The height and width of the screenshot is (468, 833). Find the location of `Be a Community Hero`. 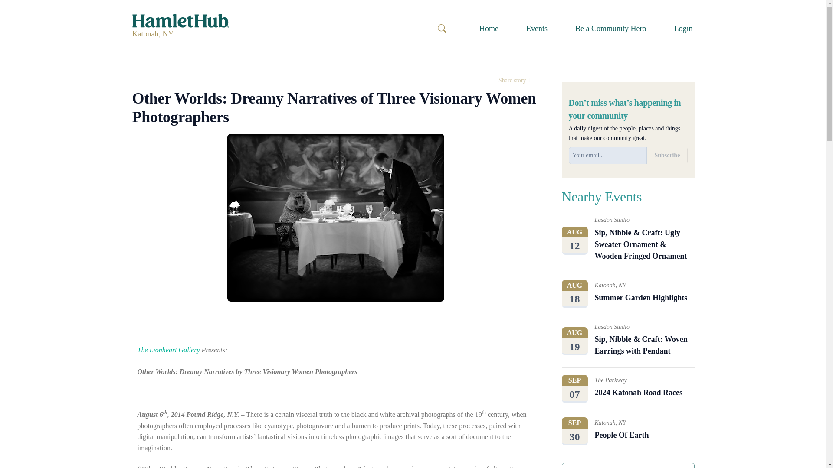

Be a Community Hero is located at coordinates (489, 29).